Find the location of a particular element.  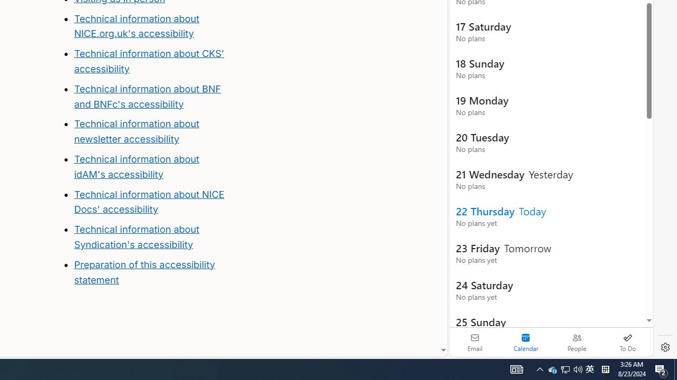

Technical information about newsletter accessibility is located at coordinates (136, 131).